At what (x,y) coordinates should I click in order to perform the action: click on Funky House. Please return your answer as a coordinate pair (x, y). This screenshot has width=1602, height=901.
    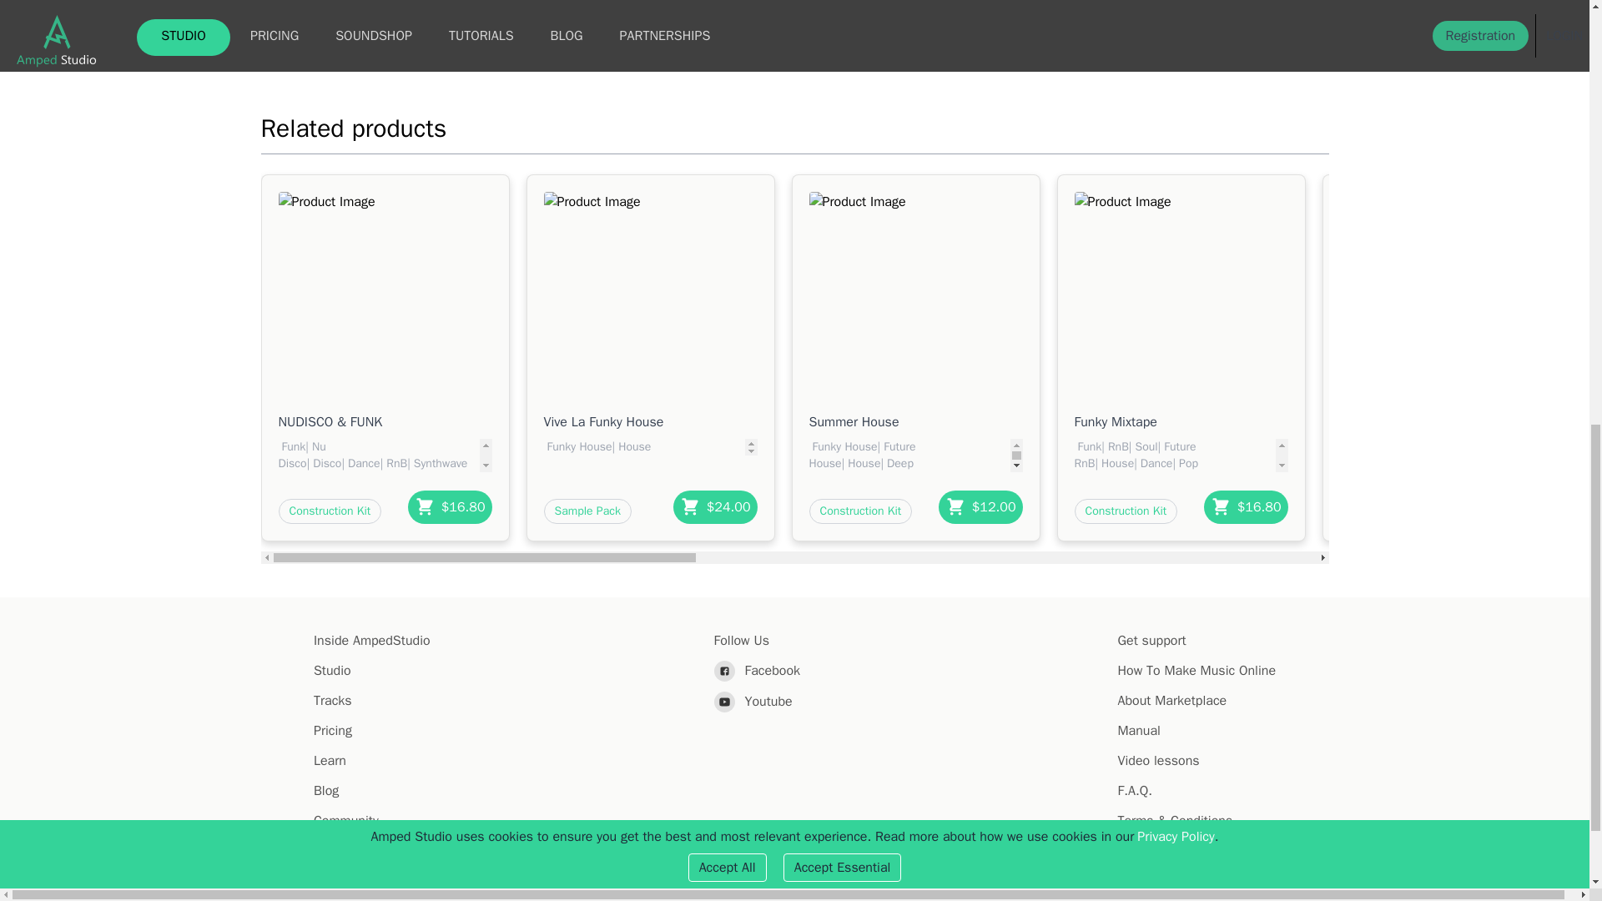
    Looking at the image, I should click on (577, 447).